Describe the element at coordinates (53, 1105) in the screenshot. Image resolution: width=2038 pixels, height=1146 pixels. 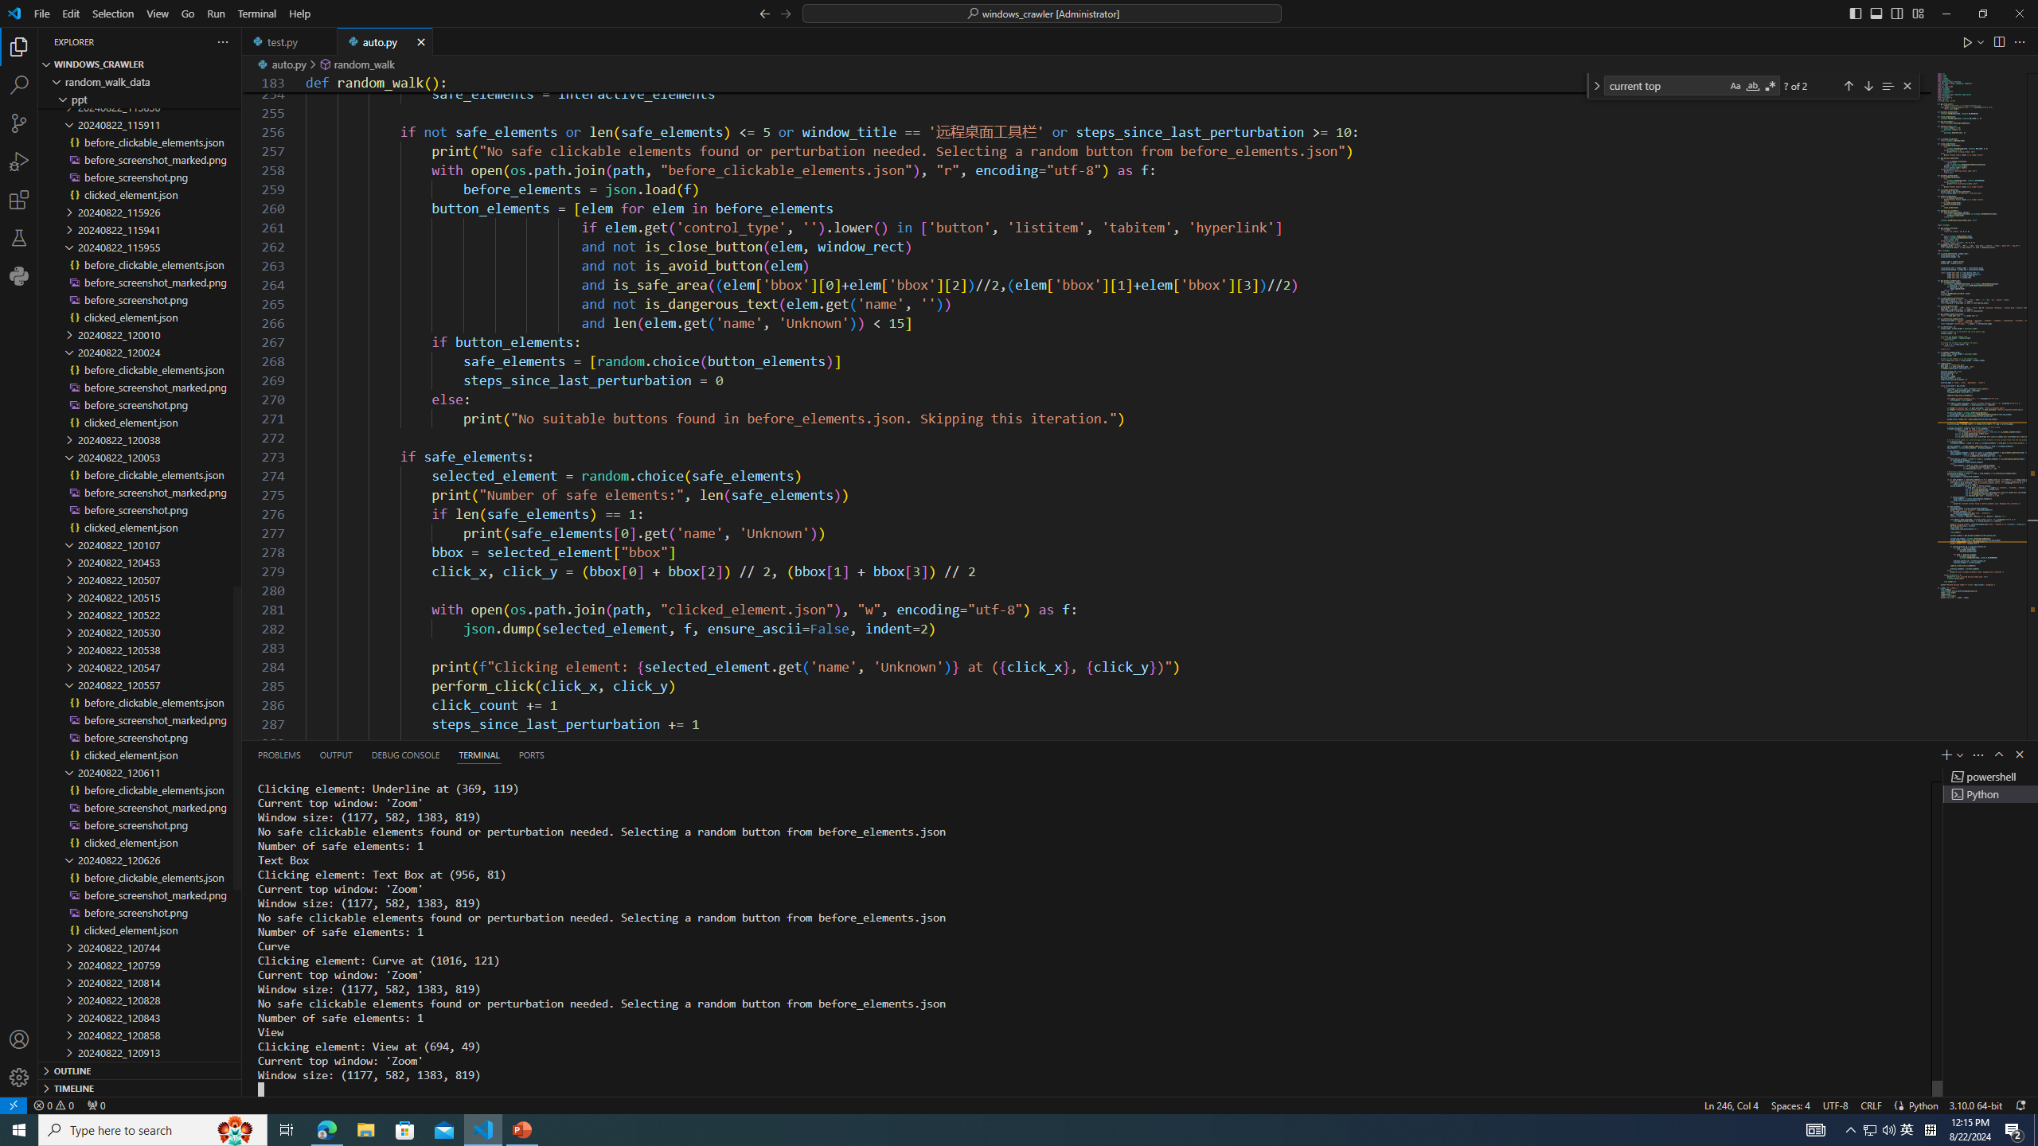
I see `No Problems` at that location.